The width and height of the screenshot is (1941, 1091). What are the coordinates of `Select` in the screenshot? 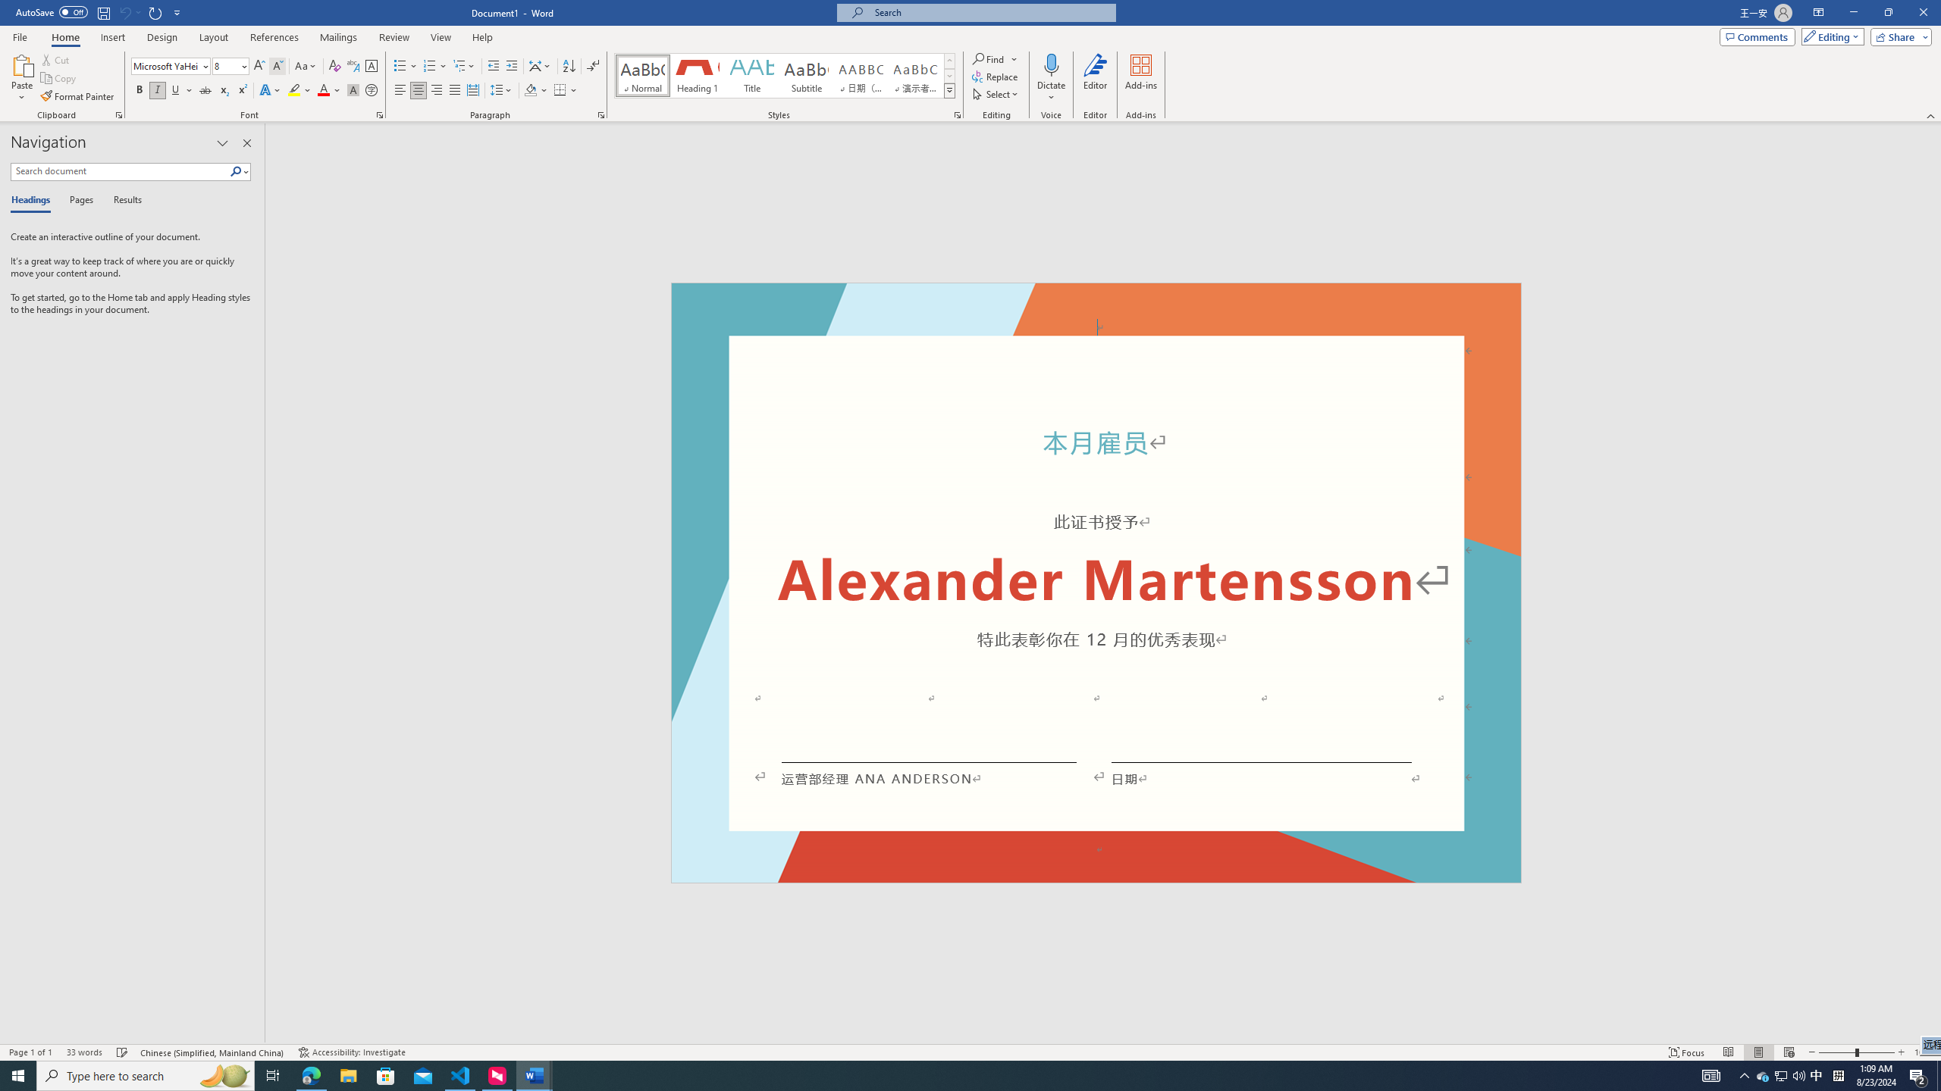 It's located at (996, 94).